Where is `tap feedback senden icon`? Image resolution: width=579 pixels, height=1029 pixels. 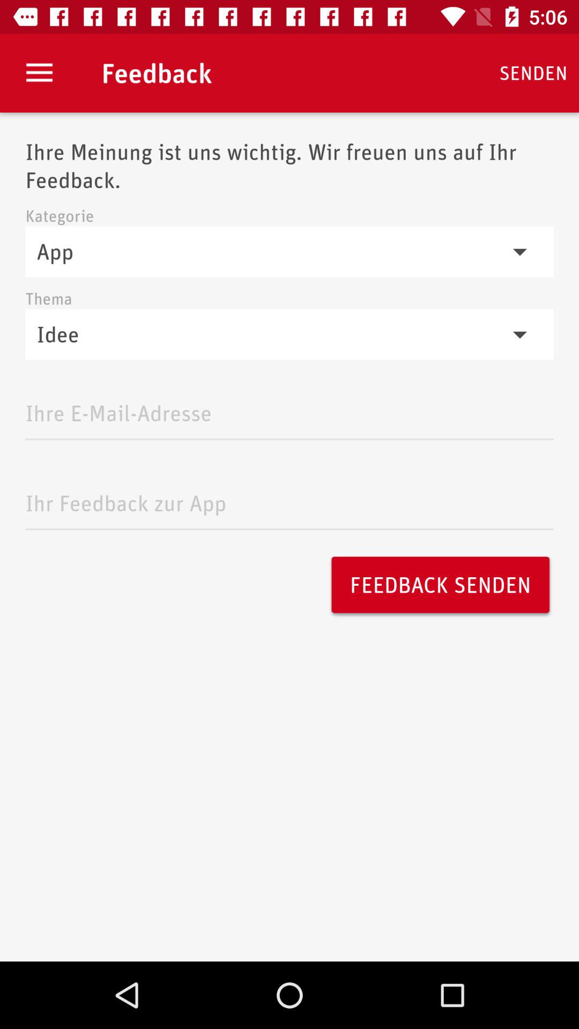 tap feedback senden icon is located at coordinates (440, 585).